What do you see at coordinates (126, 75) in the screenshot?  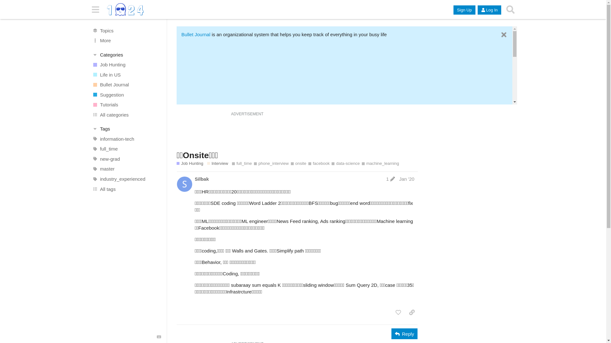 I see `Life in US` at bounding box center [126, 75].